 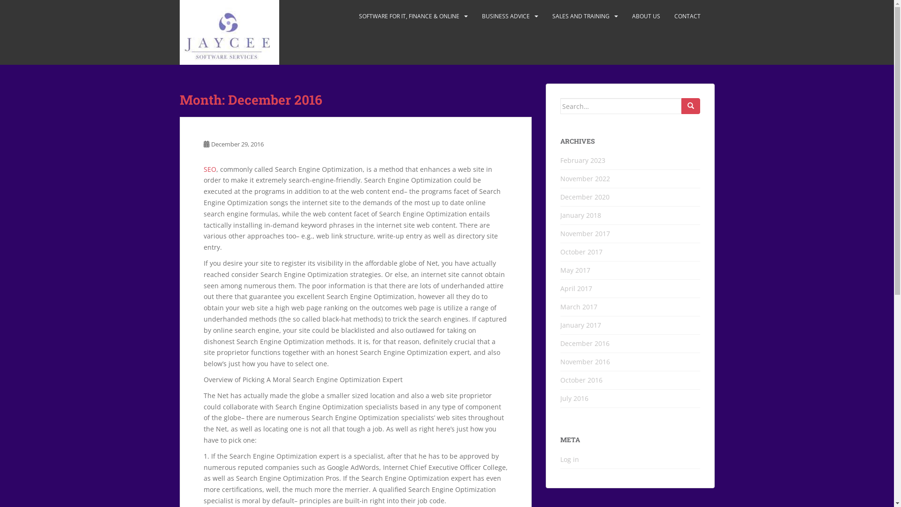 I want to click on May 2017, so click(x=575, y=270).